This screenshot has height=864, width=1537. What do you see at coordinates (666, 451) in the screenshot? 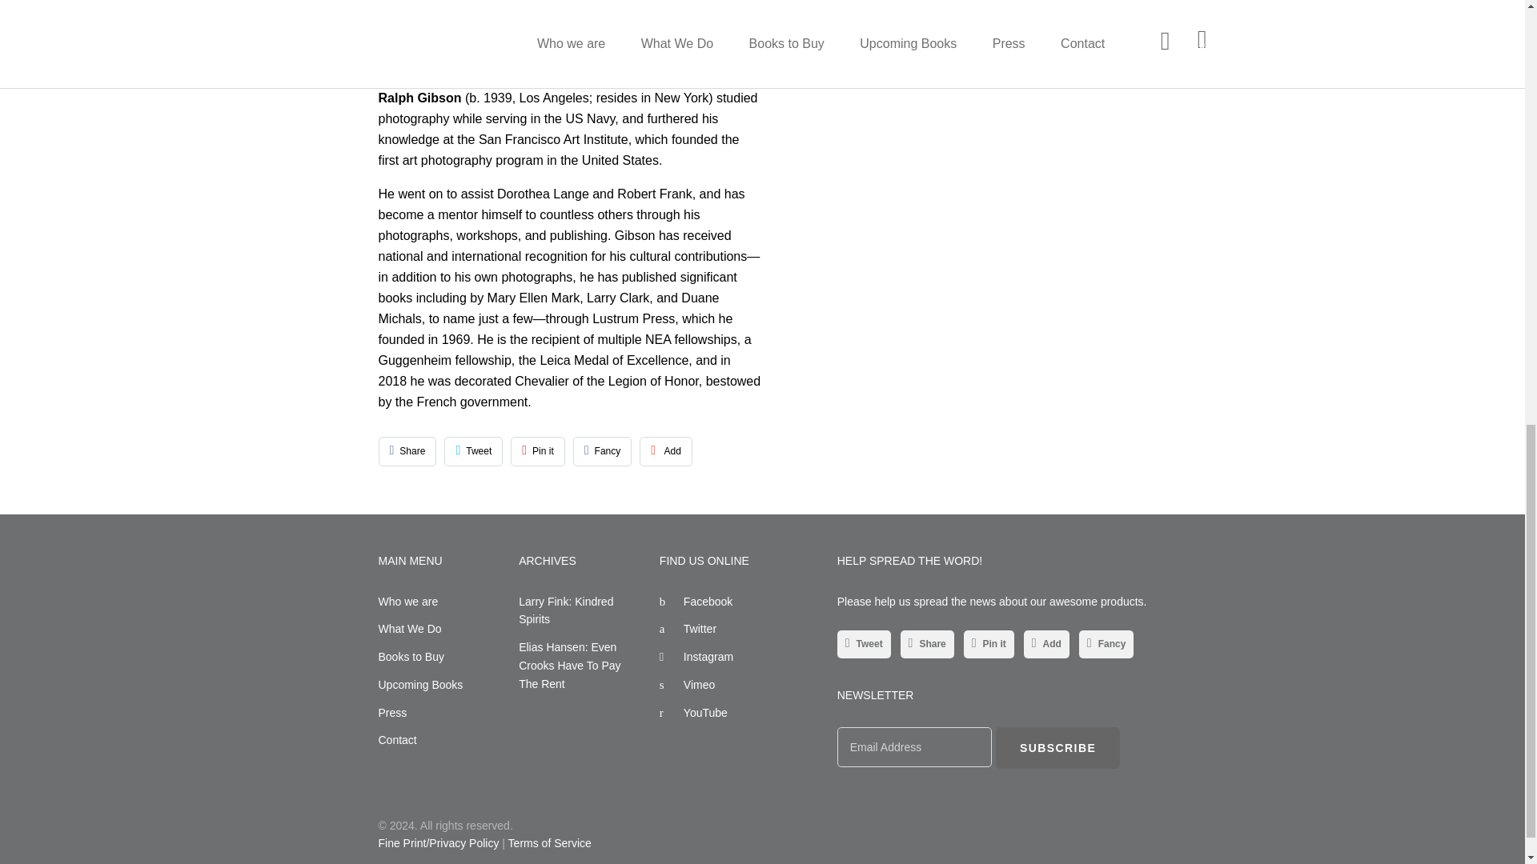
I see `Add` at bounding box center [666, 451].